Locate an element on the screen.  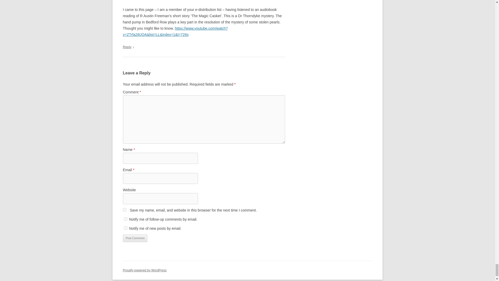
subscribe is located at coordinates (125, 228).